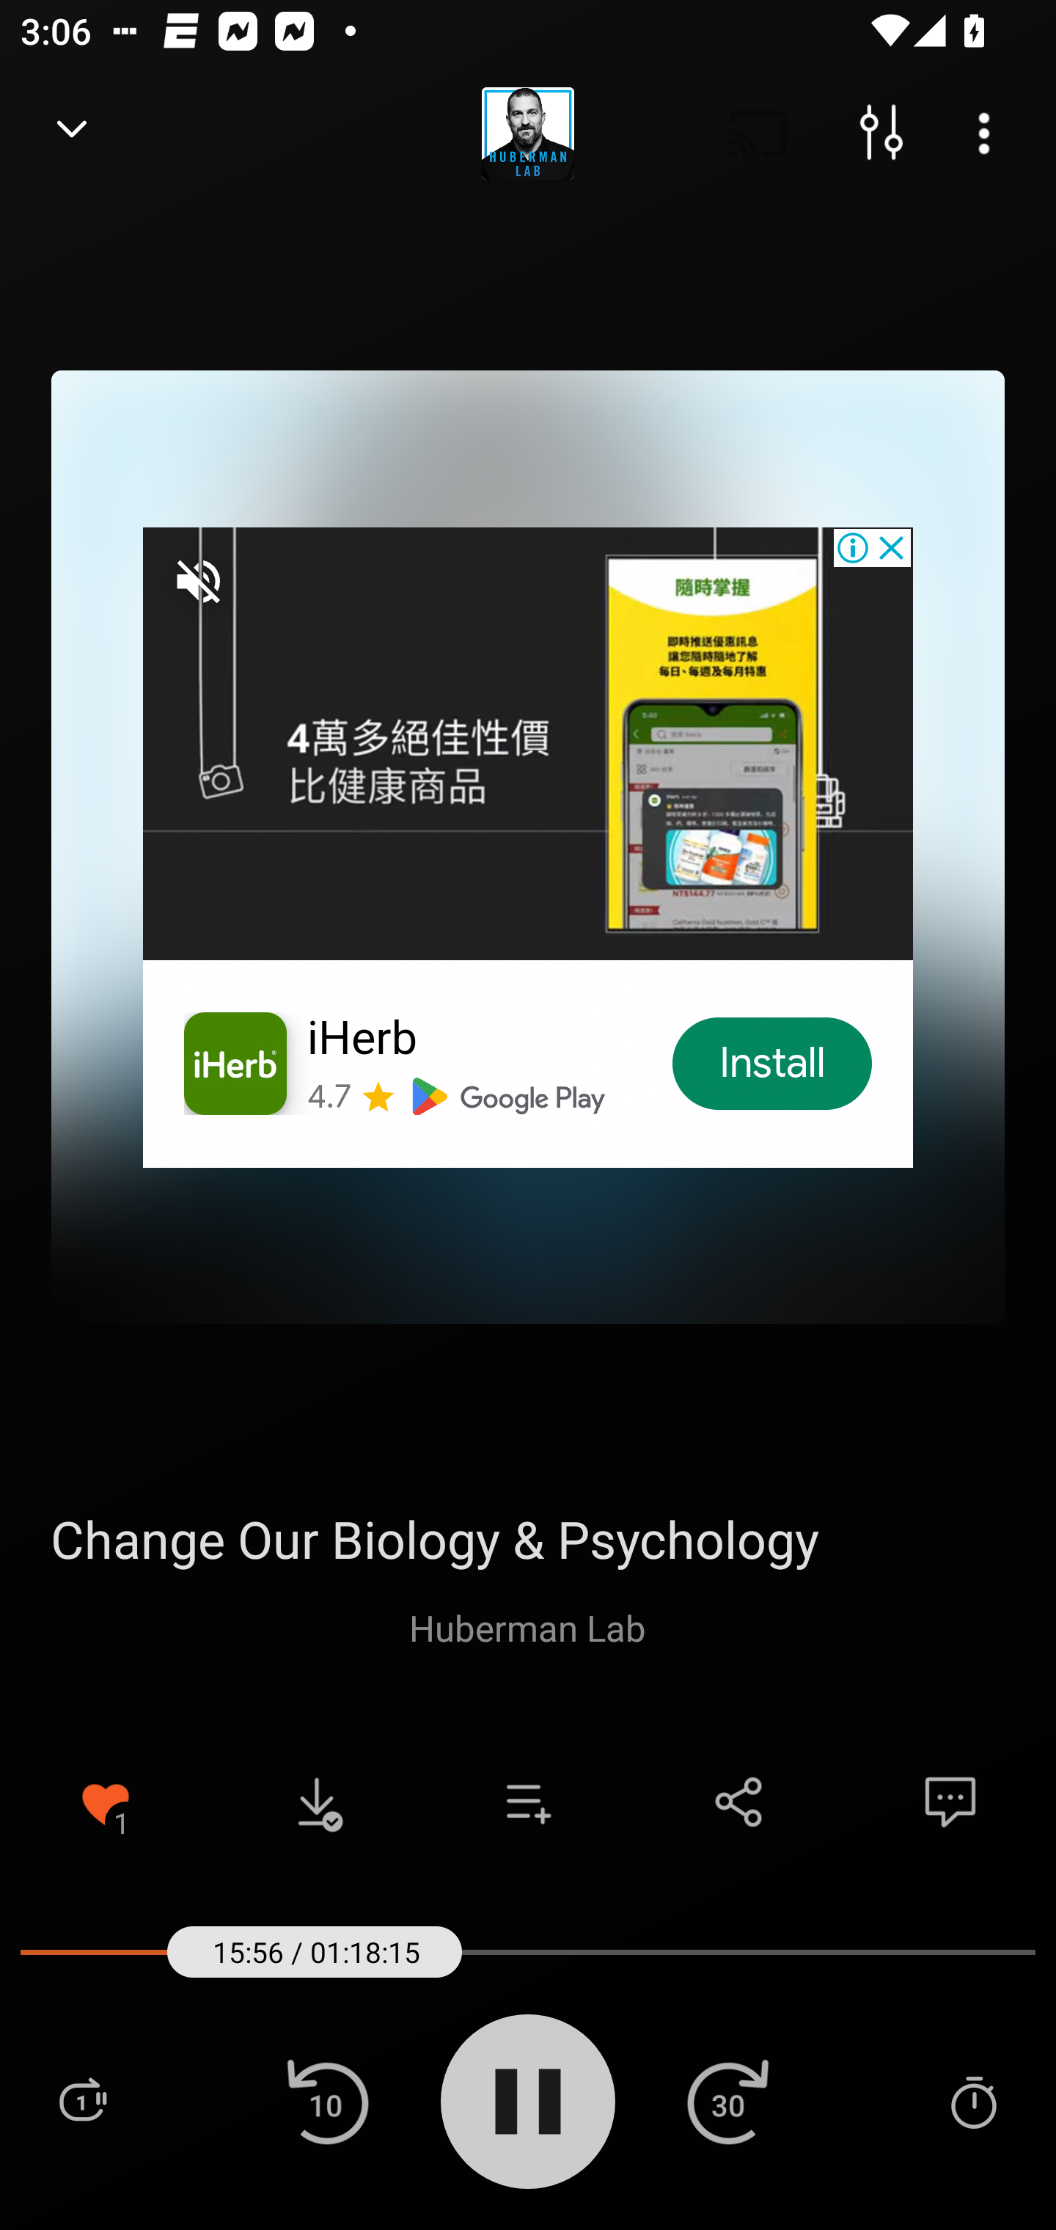 The image size is (1056, 2230). What do you see at coordinates (950, 1802) in the screenshot?
I see `Comments` at bounding box center [950, 1802].